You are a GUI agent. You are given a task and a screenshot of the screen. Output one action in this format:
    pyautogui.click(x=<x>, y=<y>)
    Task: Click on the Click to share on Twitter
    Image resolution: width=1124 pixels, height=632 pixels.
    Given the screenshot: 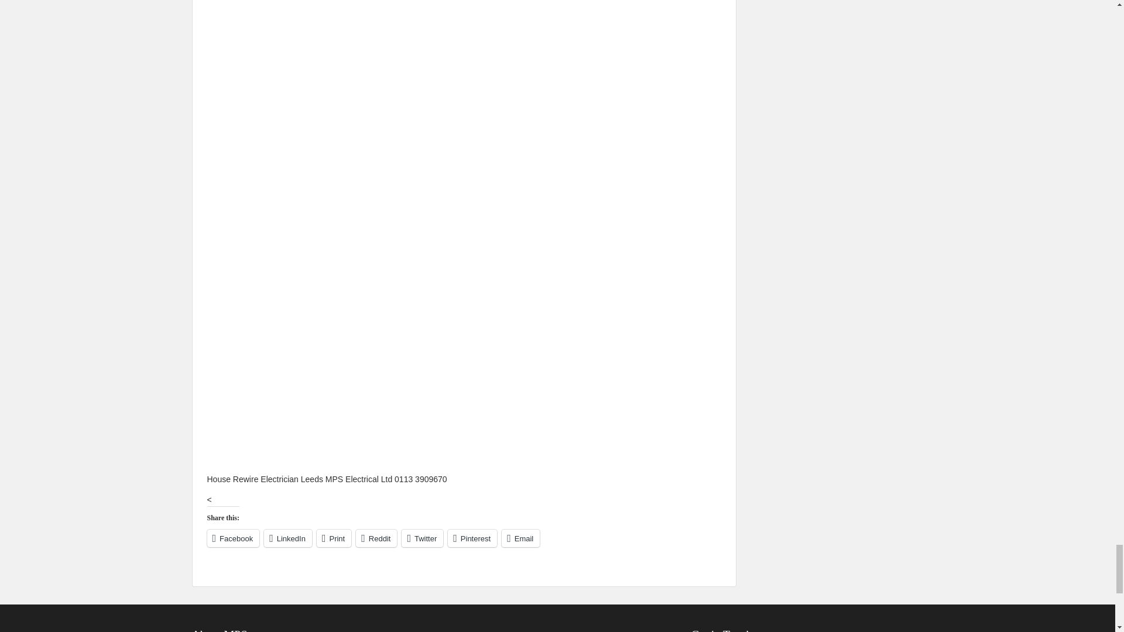 What is the action you would take?
    pyautogui.click(x=421, y=537)
    